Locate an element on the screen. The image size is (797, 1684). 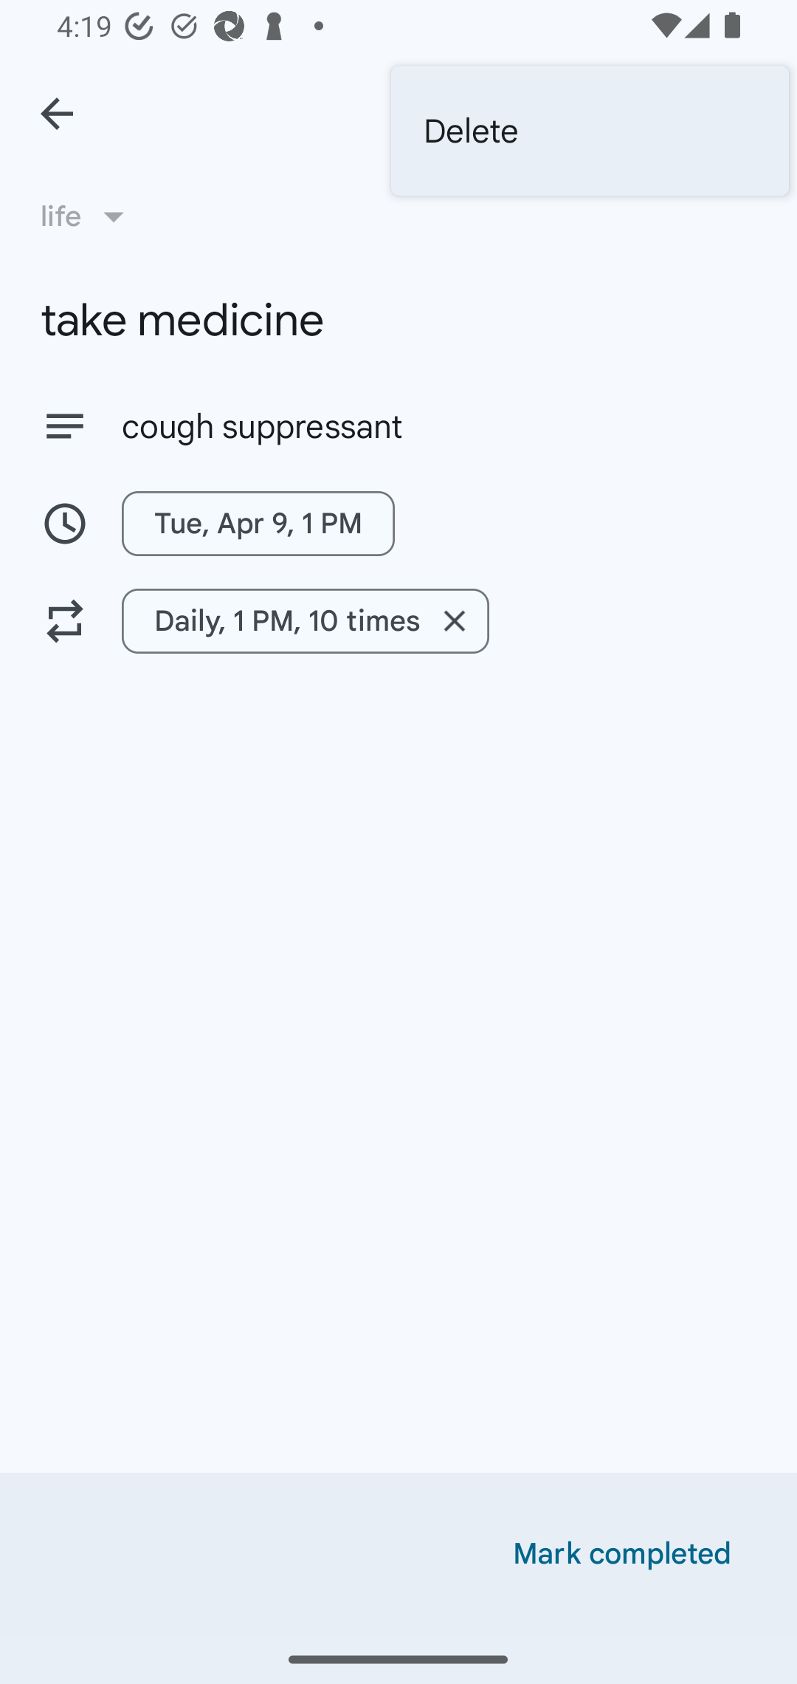
Delete is located at coordinates (590, 131).